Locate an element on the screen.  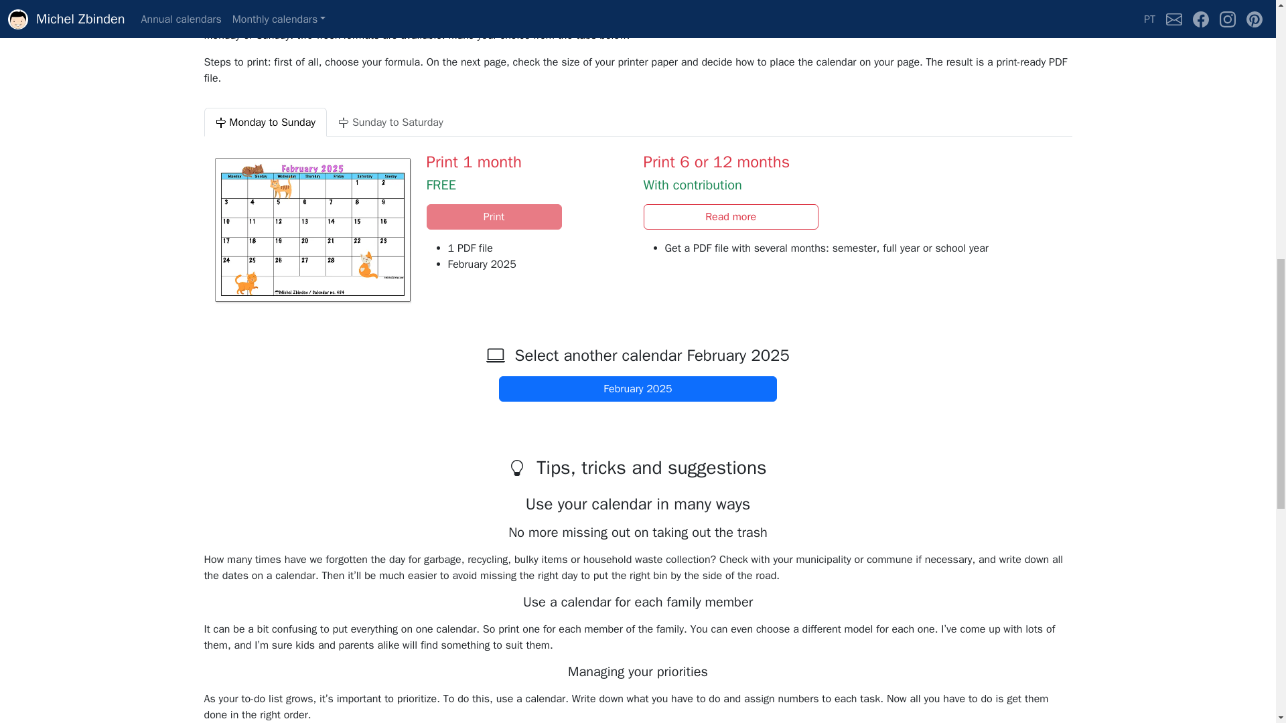
Read more is located at coordinates (730, 217).